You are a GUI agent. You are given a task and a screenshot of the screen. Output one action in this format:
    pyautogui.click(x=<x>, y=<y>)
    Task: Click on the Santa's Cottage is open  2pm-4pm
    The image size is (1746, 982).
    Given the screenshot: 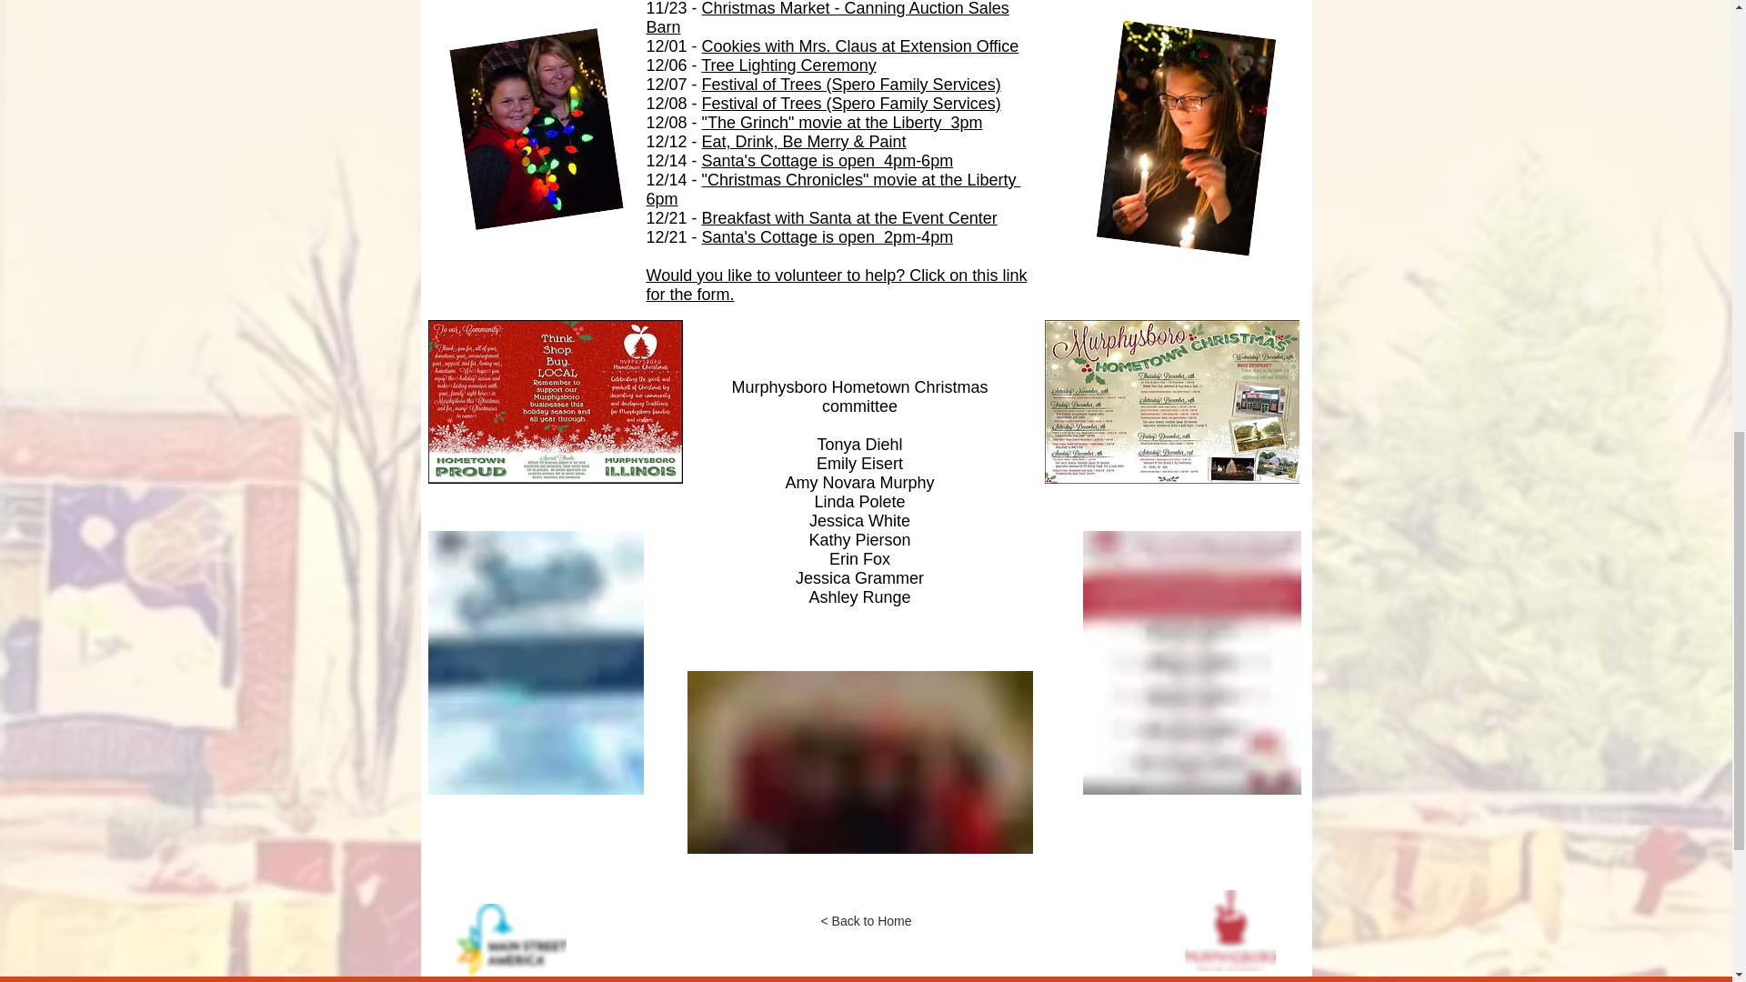 What is the action you would take?
    pyautogui.click(x=828, y=236)
    